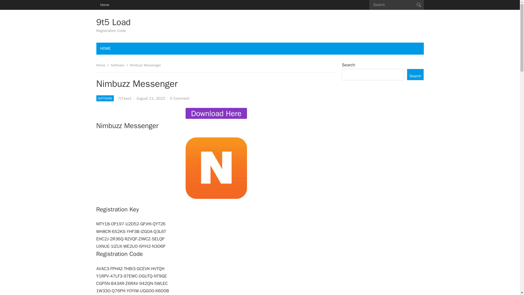 The width and height of the screenshot is (524, 295). I want to click on Search, so click(415, 74).